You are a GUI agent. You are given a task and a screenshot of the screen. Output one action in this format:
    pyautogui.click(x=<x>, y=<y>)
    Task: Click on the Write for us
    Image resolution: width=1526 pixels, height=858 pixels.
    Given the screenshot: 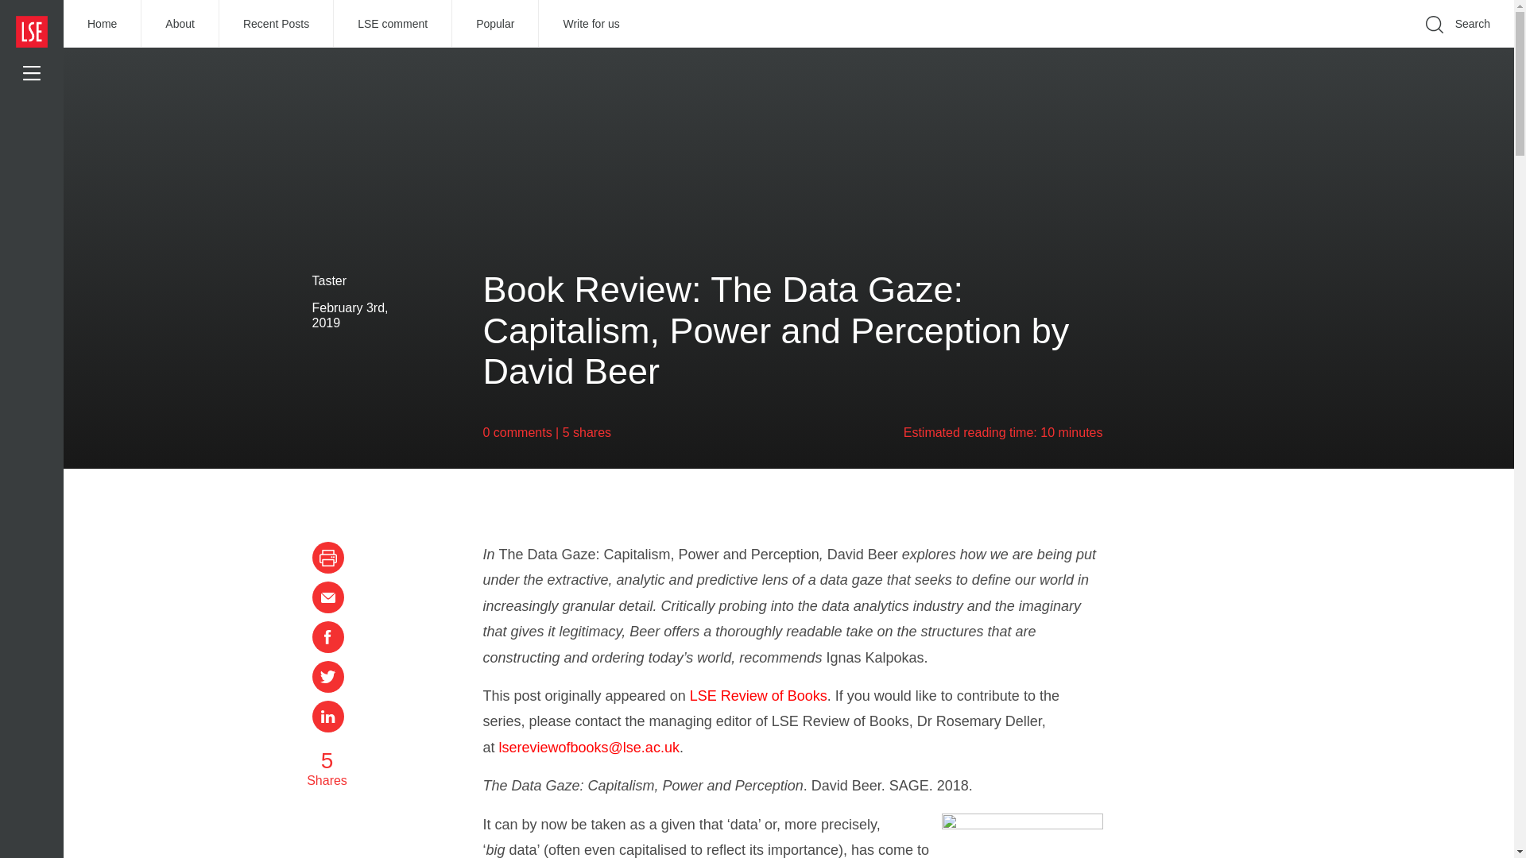 What is the action you would take?
    pyautogui.click(x=590, y=24)
    